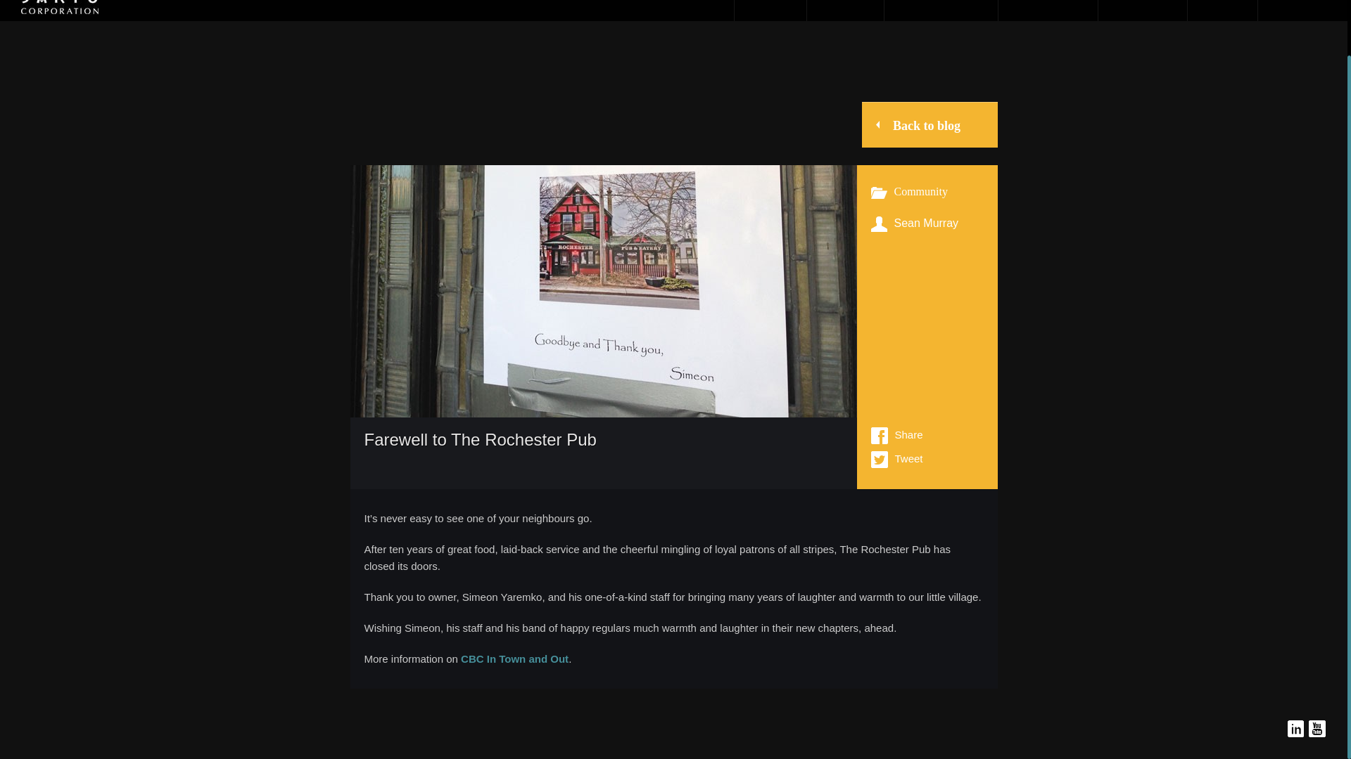 The width and height of the screenshot is (1351, 759). I want to click on Back to blog, so click(930, 124).